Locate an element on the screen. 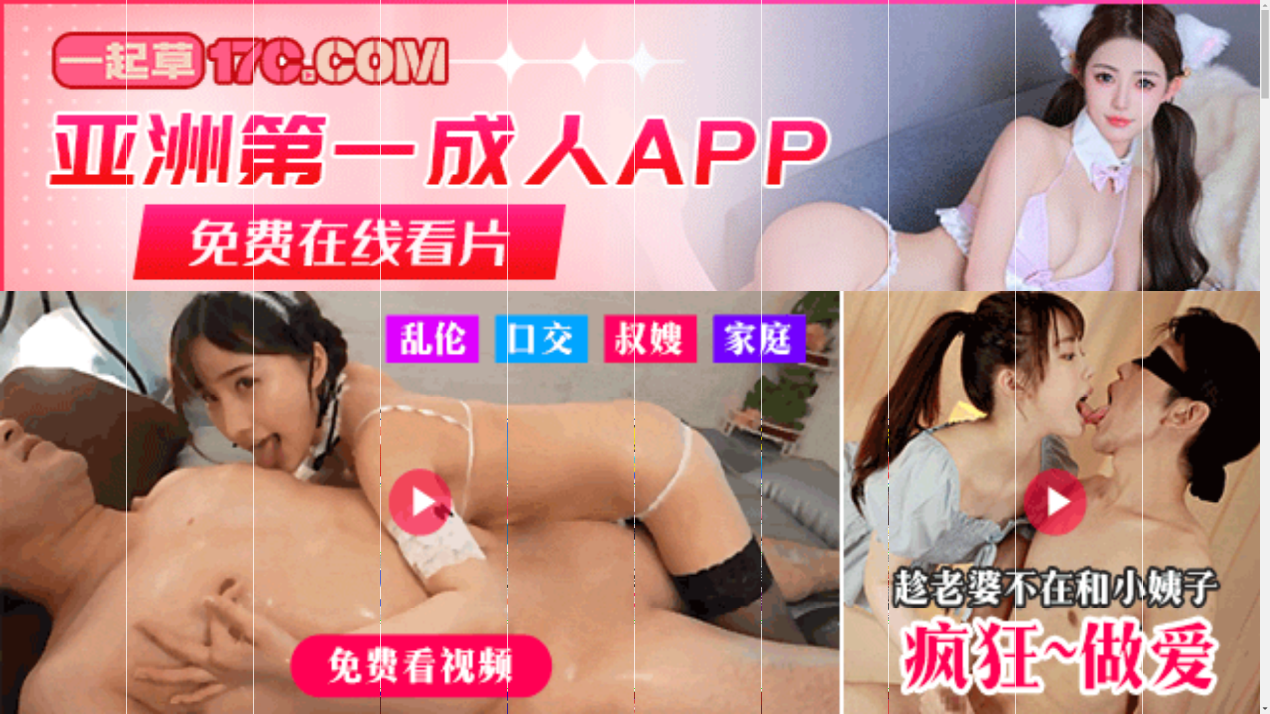  | is located at coordinates (732, 411).